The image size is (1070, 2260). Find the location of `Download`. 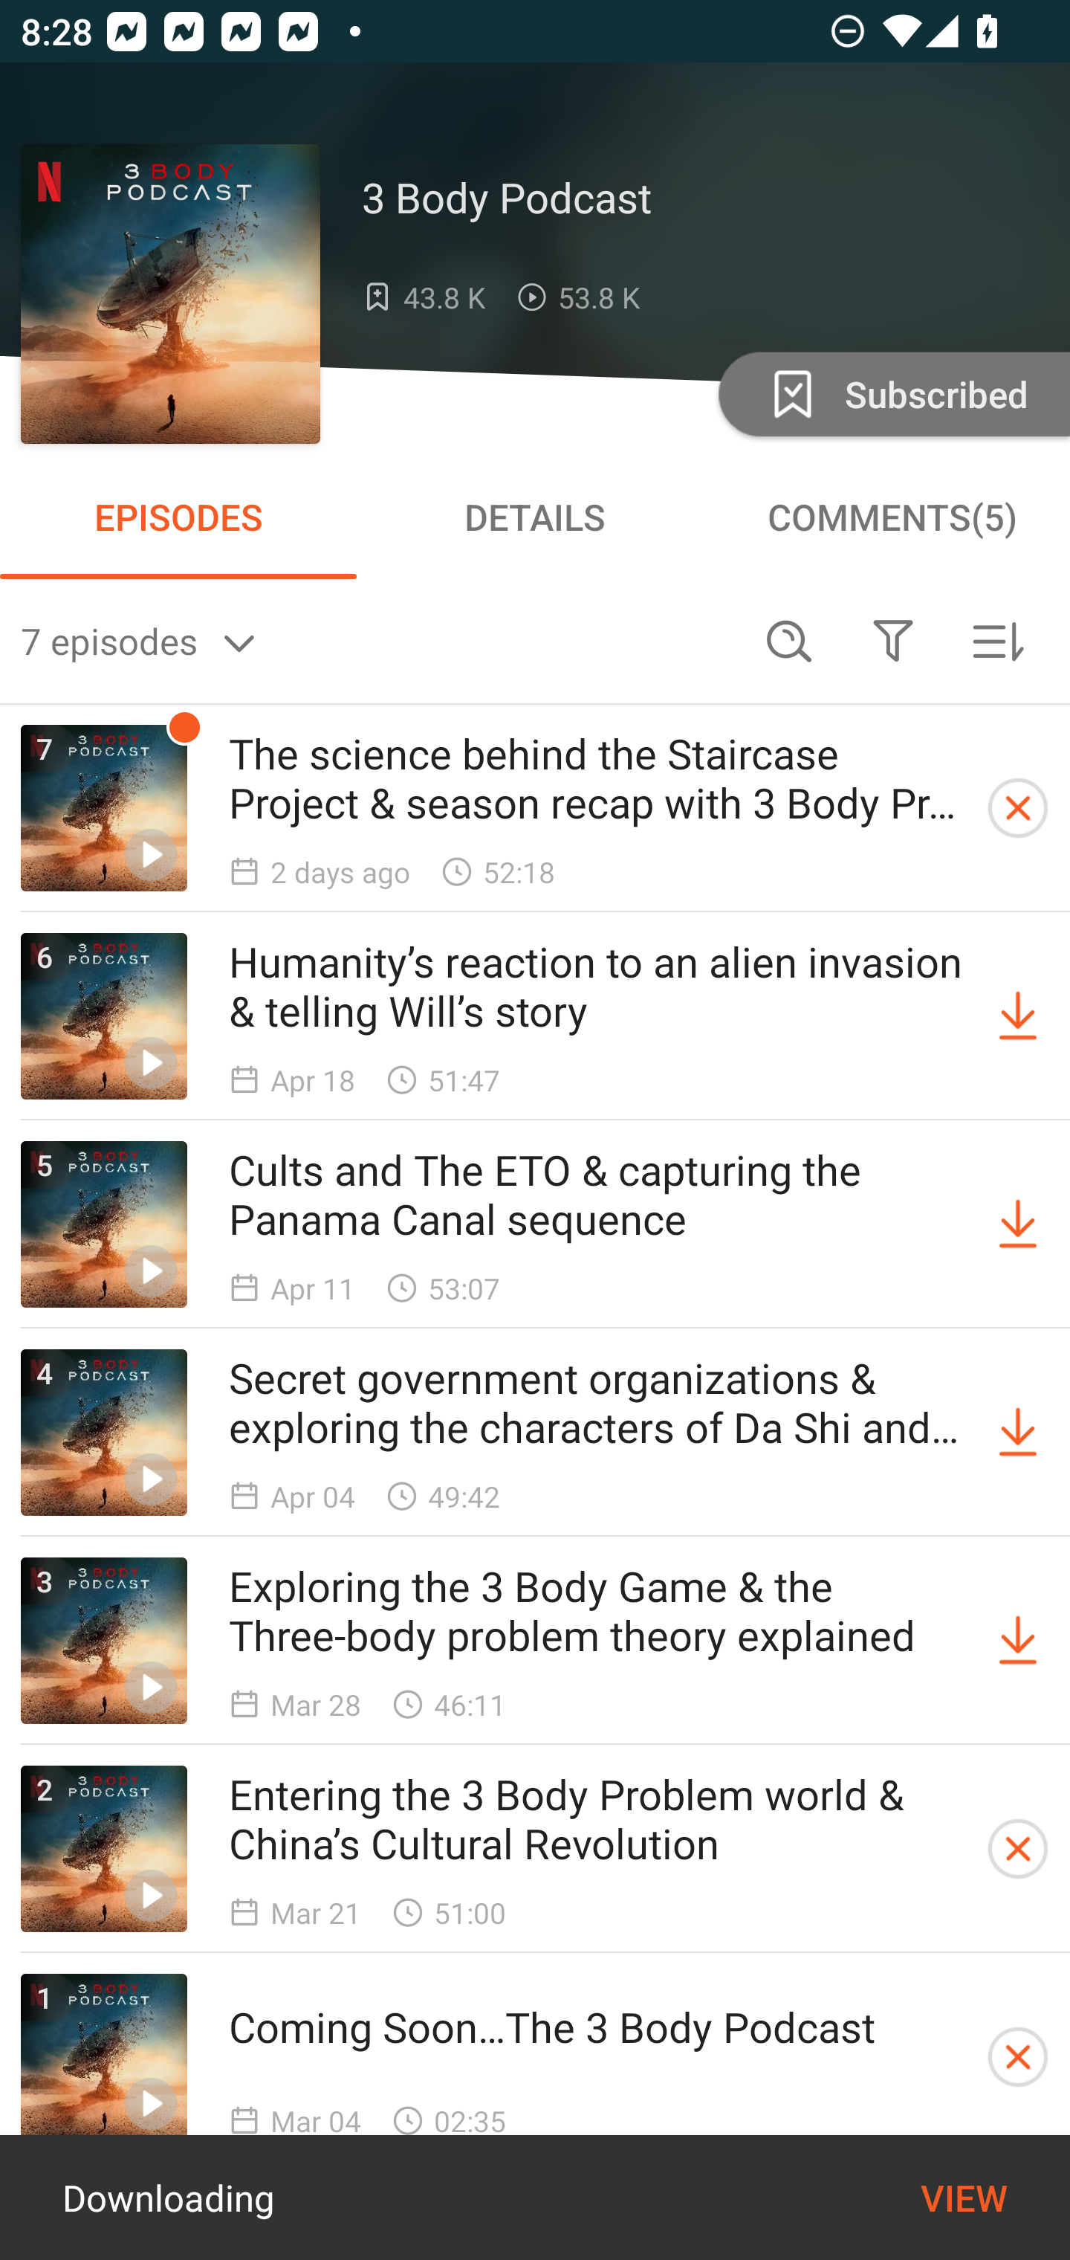

Download is located at coordinates (1018, 1225).